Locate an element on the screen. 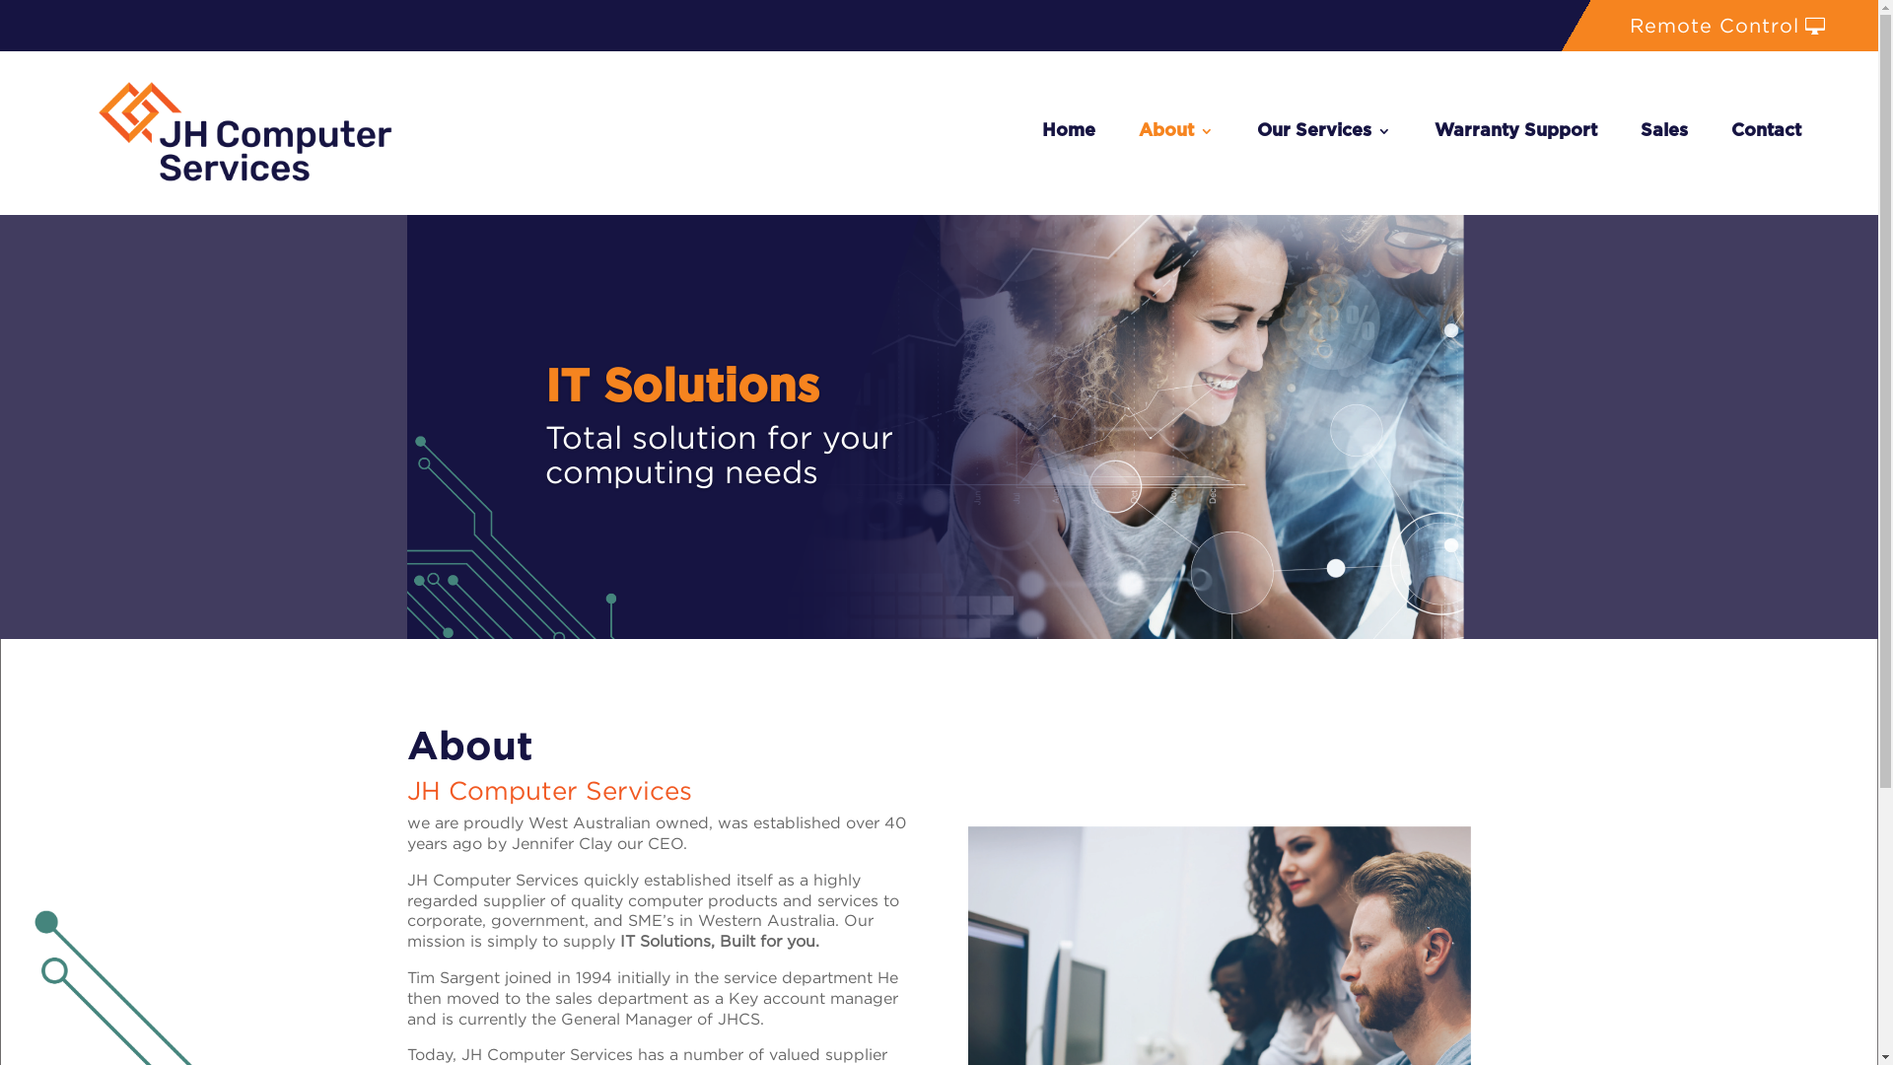 The width and height of the screenshot is (1893, 1065). Sales is located at coordinates (1664, 132).